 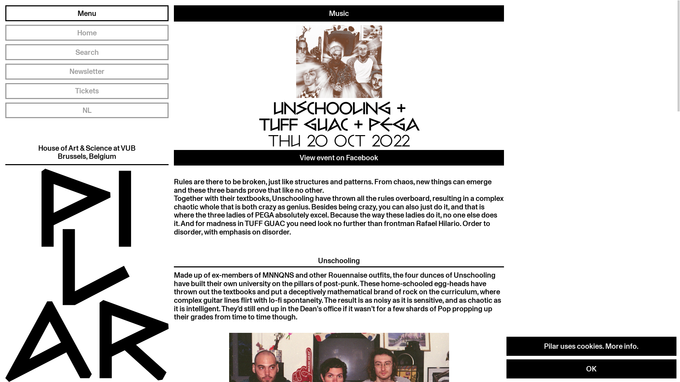 I want to click on Menu, so click(x=87, y=13).